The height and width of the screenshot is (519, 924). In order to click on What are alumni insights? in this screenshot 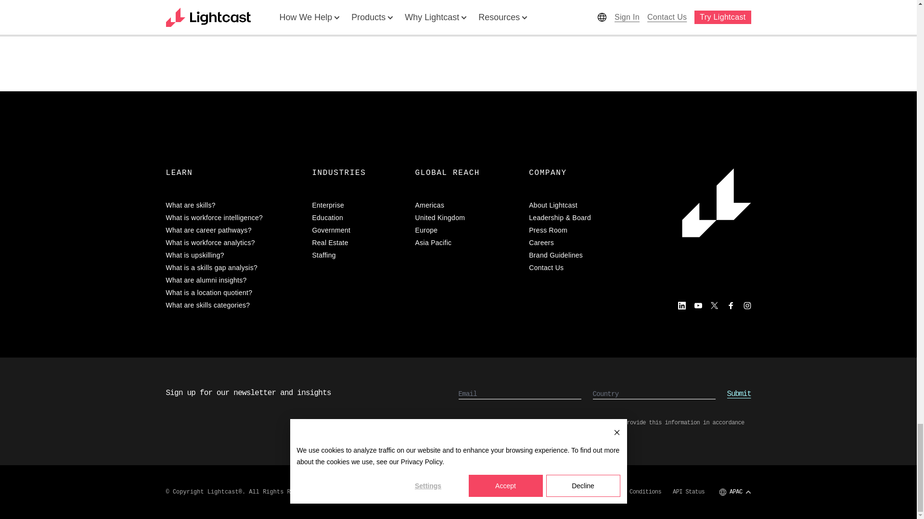, I will do `click(233, 280)`.